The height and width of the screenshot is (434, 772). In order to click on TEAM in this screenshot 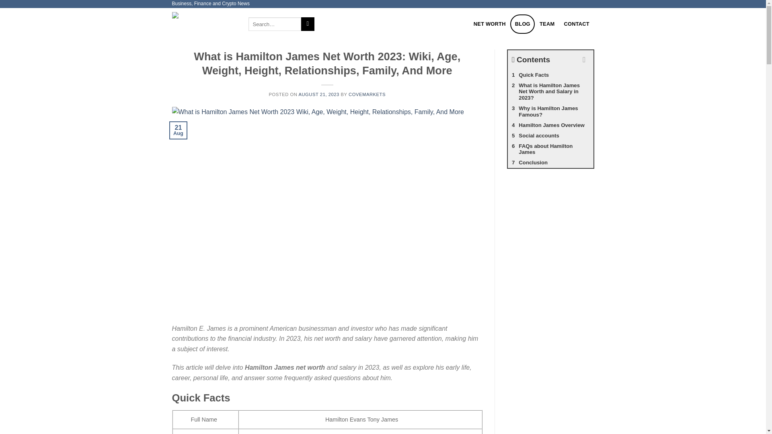, I will do `click(547, 24)`.